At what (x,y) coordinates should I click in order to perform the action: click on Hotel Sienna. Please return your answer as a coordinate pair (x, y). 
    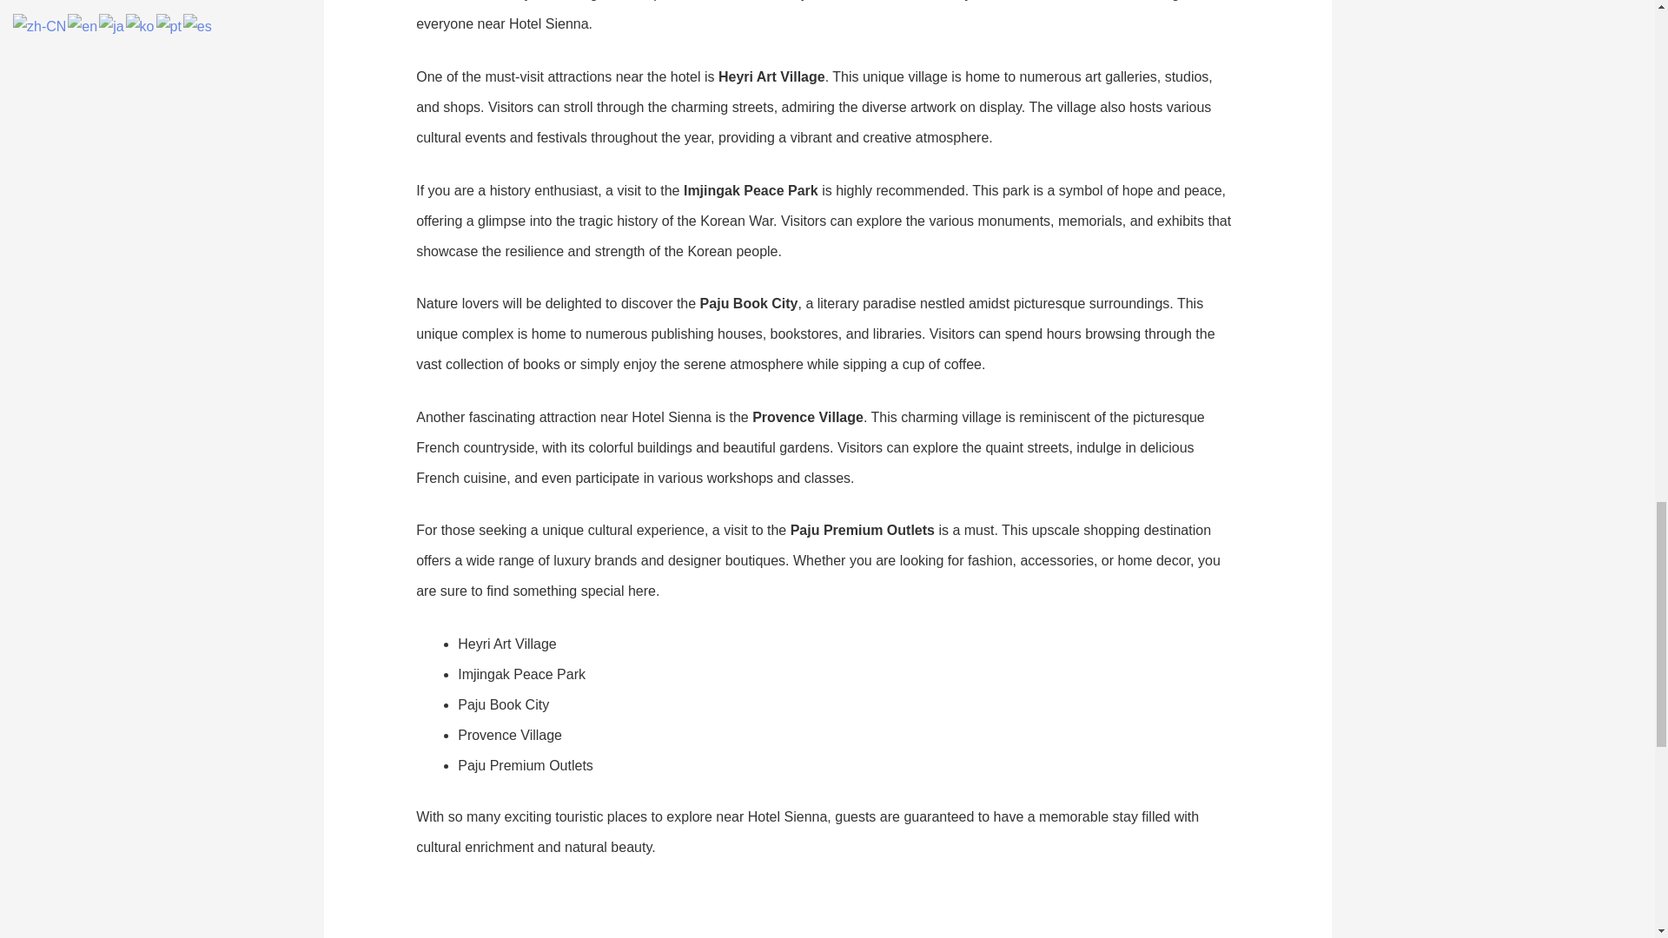
    Looking at the image, I should click on (1093, 914).